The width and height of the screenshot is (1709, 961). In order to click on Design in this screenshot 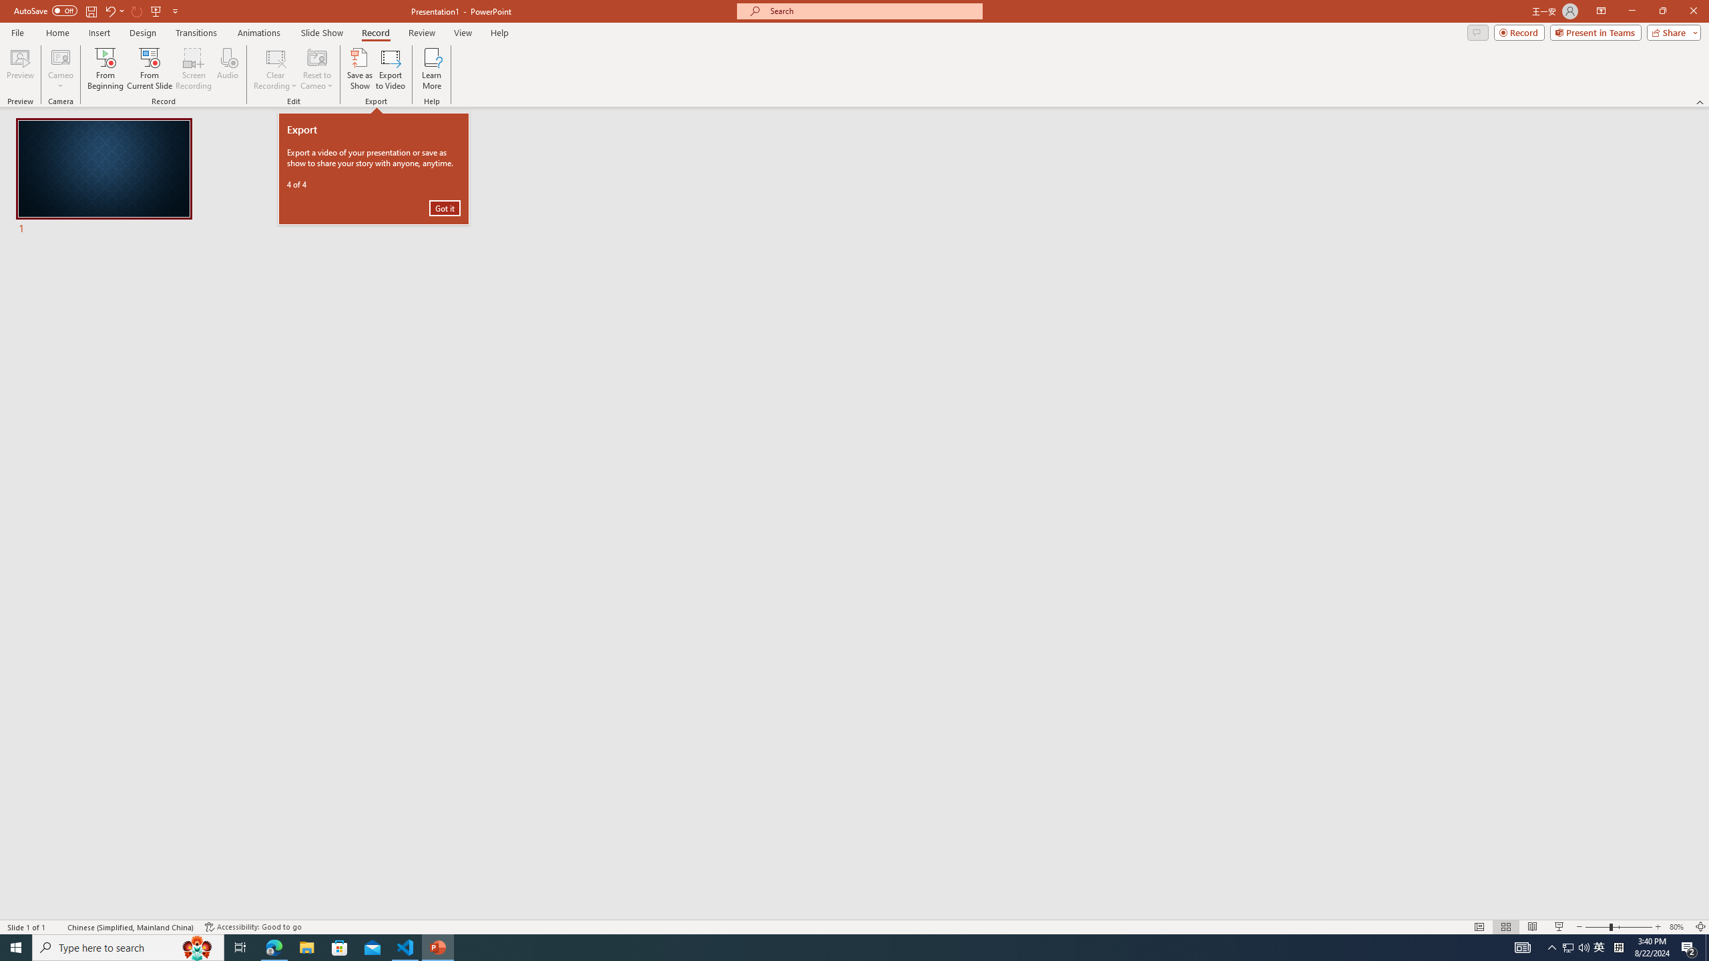, I will do `click(143, 33)`.